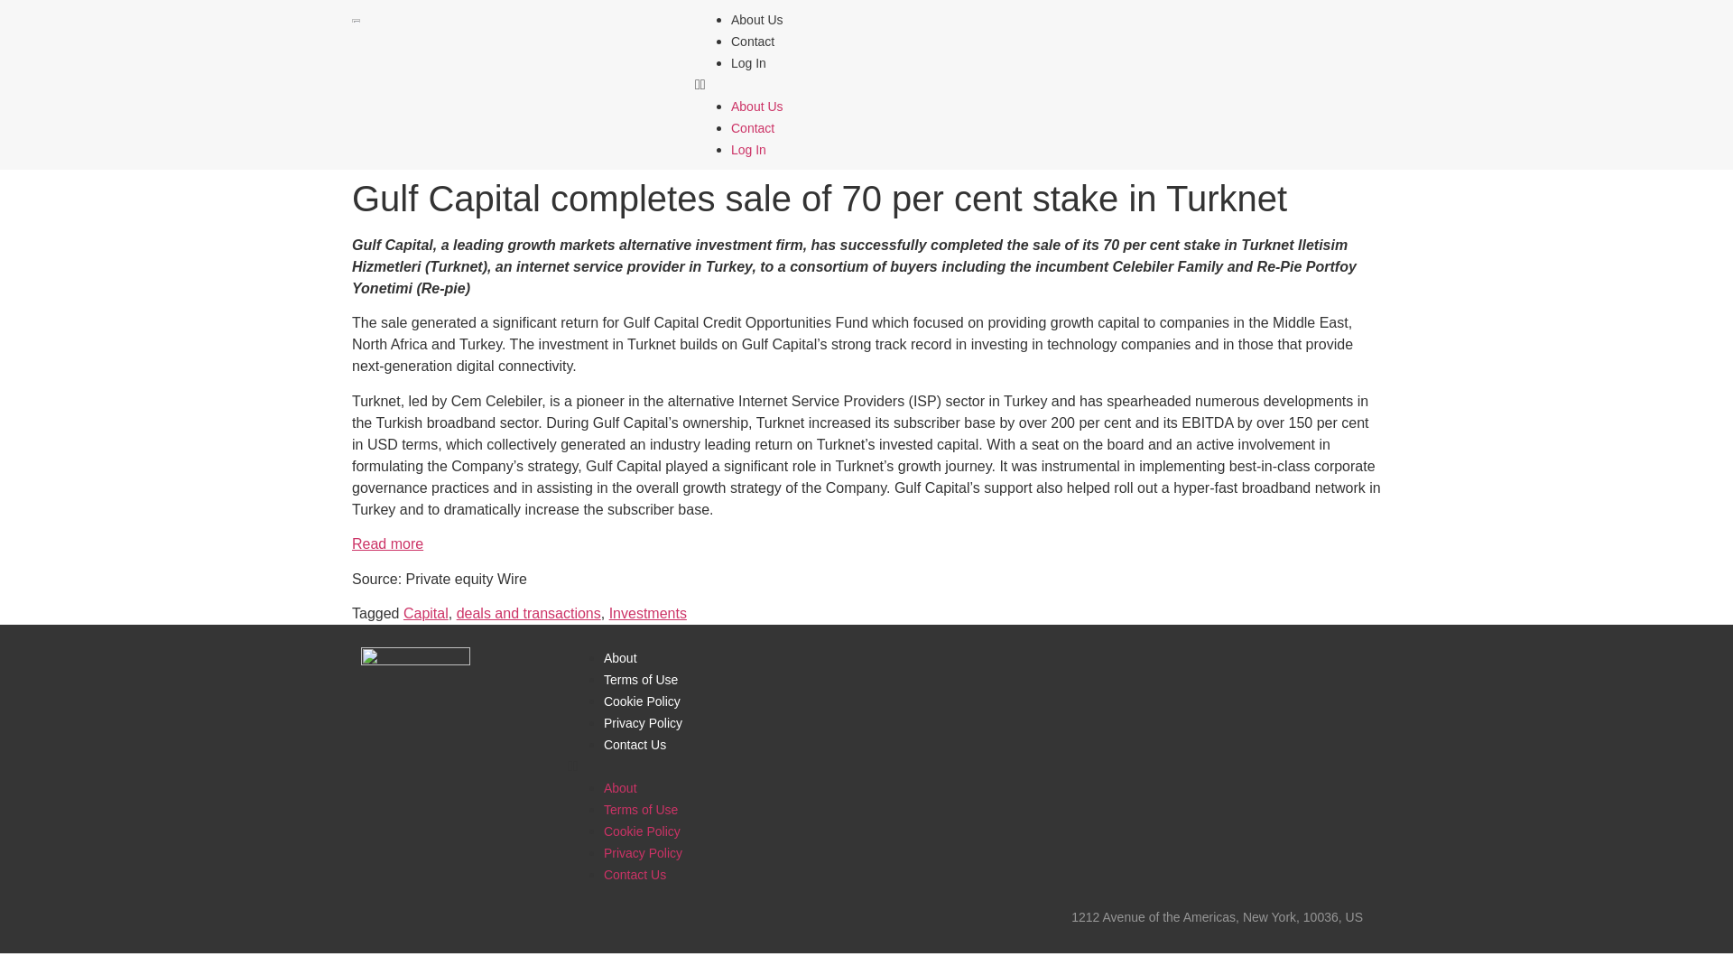 Image resolution: width=1733 pixels, height=975 pixels. I want to click on Log In, so click(748, 149).